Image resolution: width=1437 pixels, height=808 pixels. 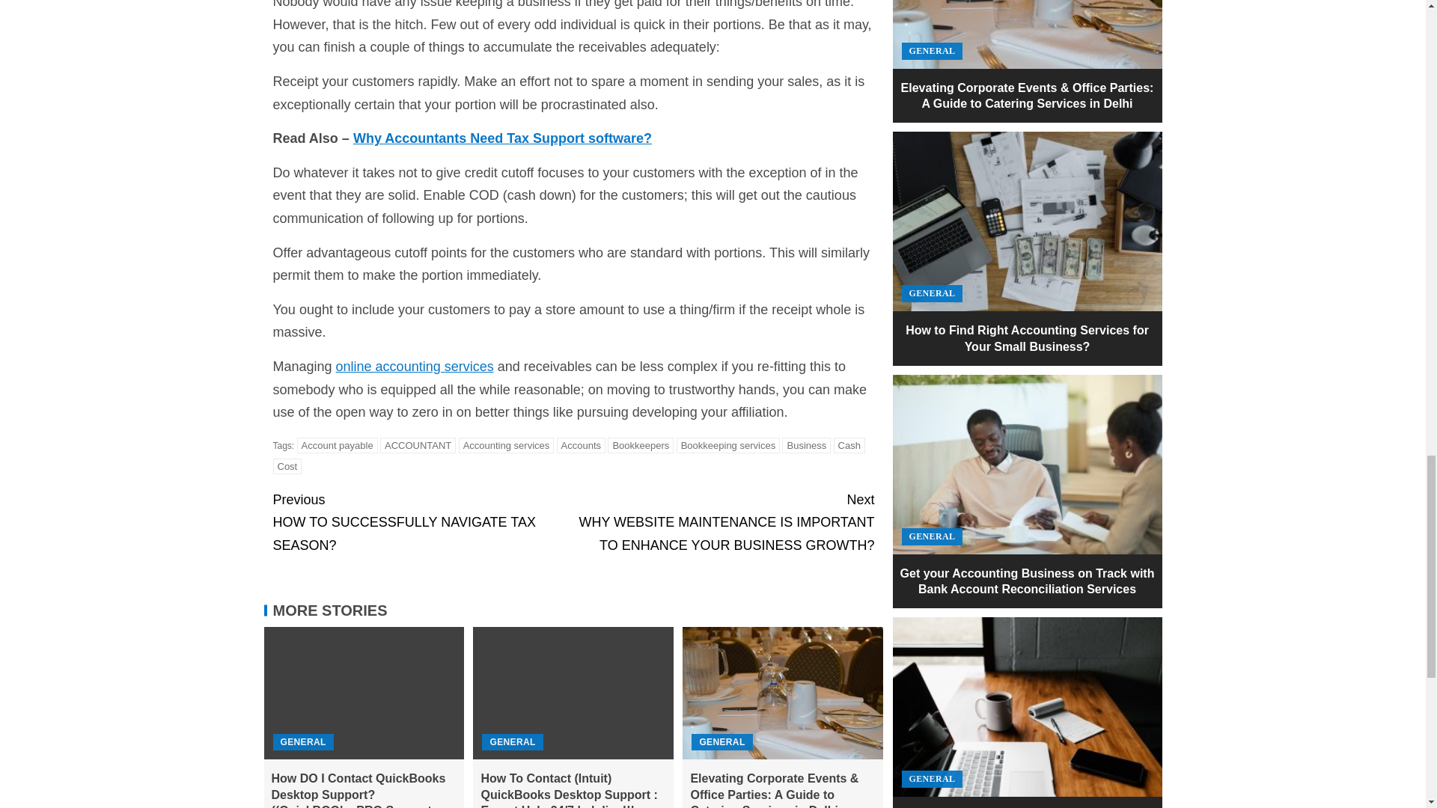 What do you see at coordinates (415, 367) in the screenshot?
I see `online accounting services` at bounding box center [415, 367].